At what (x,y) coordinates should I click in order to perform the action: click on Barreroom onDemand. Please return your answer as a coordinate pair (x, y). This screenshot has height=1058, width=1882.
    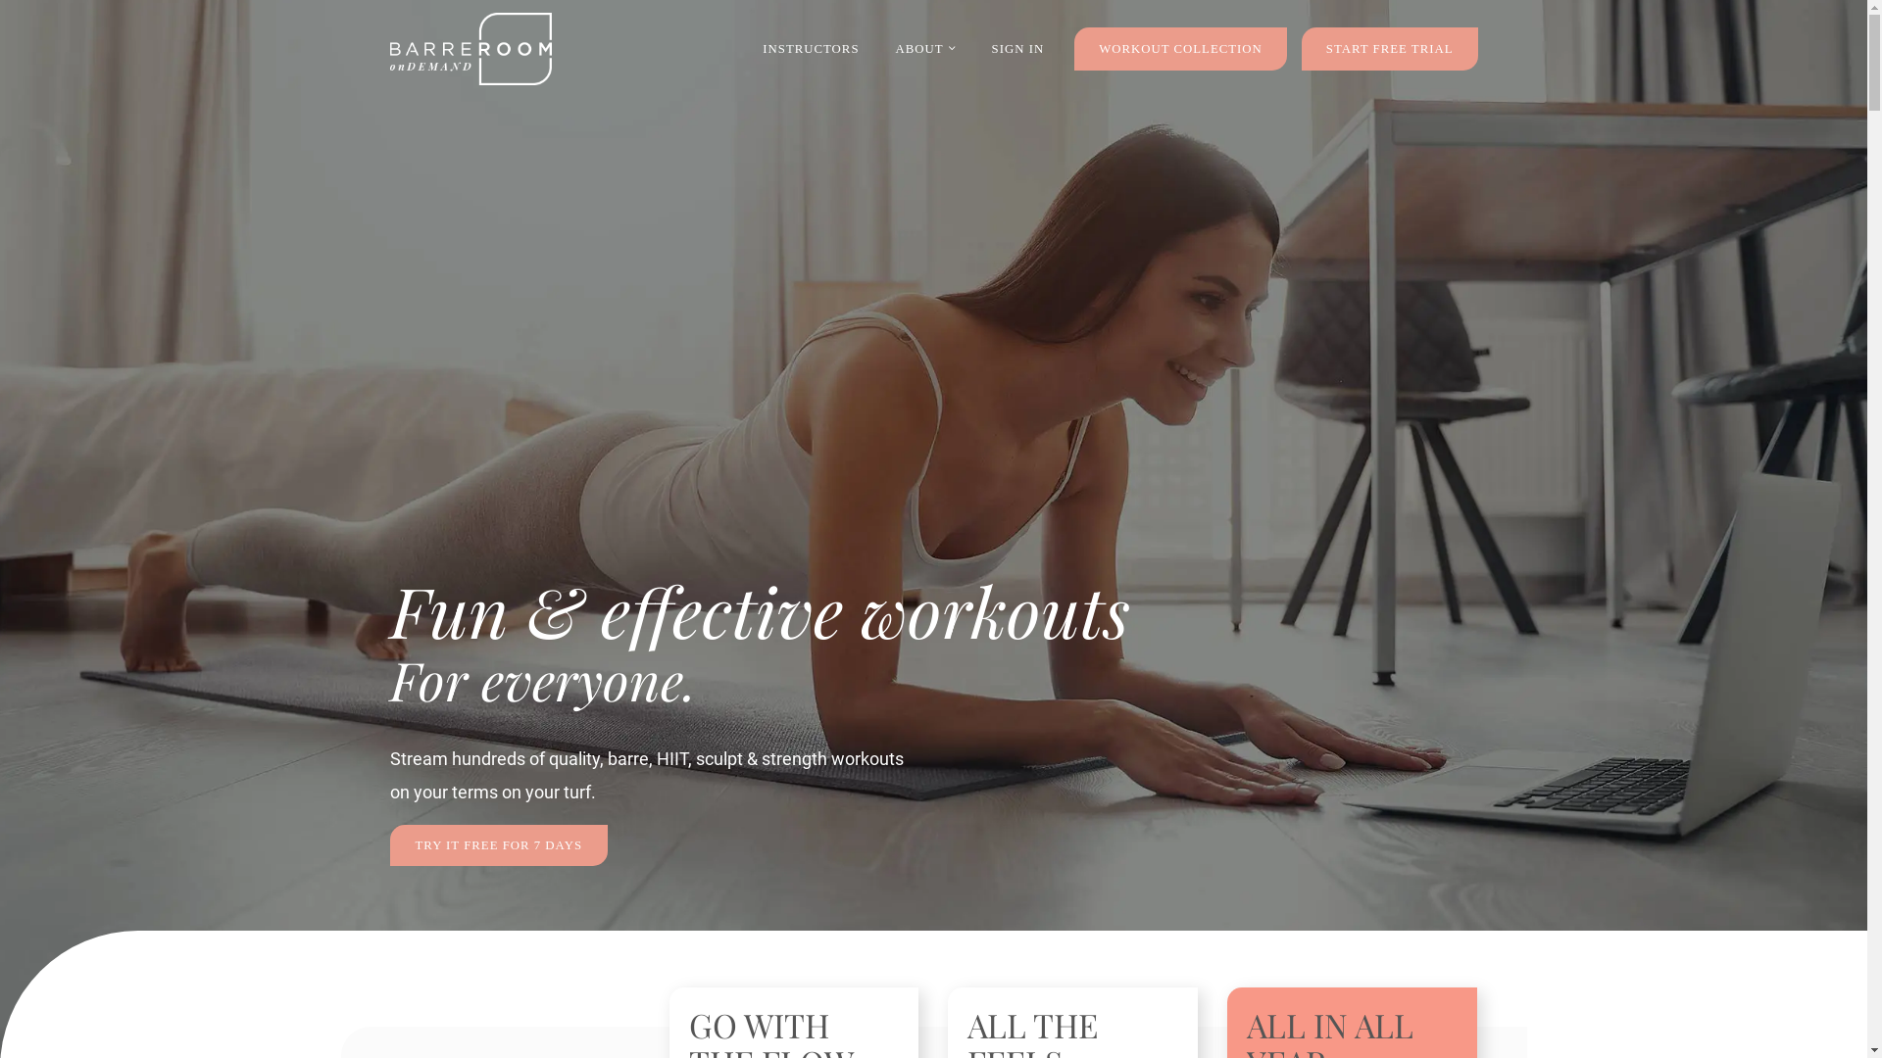
    Looking at the image, I should click on (470, 49).